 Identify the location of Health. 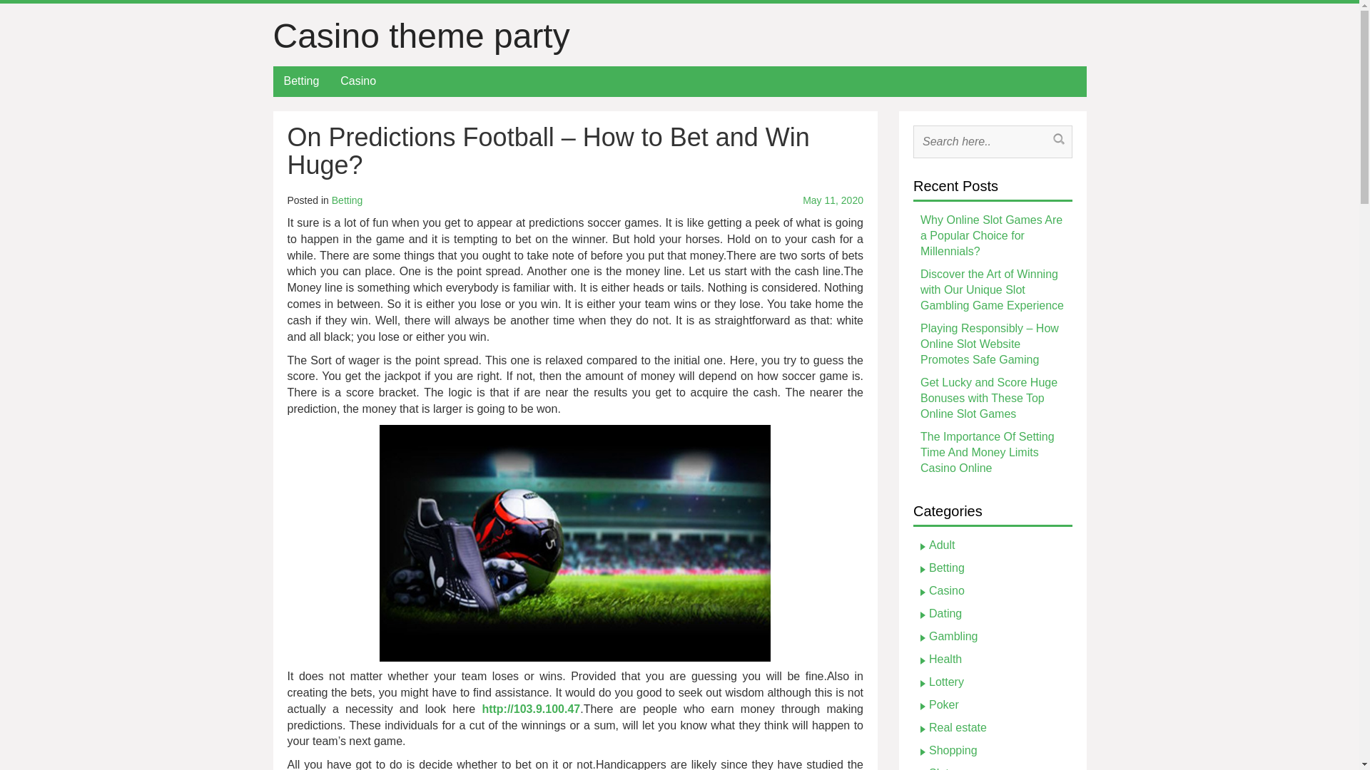
(945, 659).